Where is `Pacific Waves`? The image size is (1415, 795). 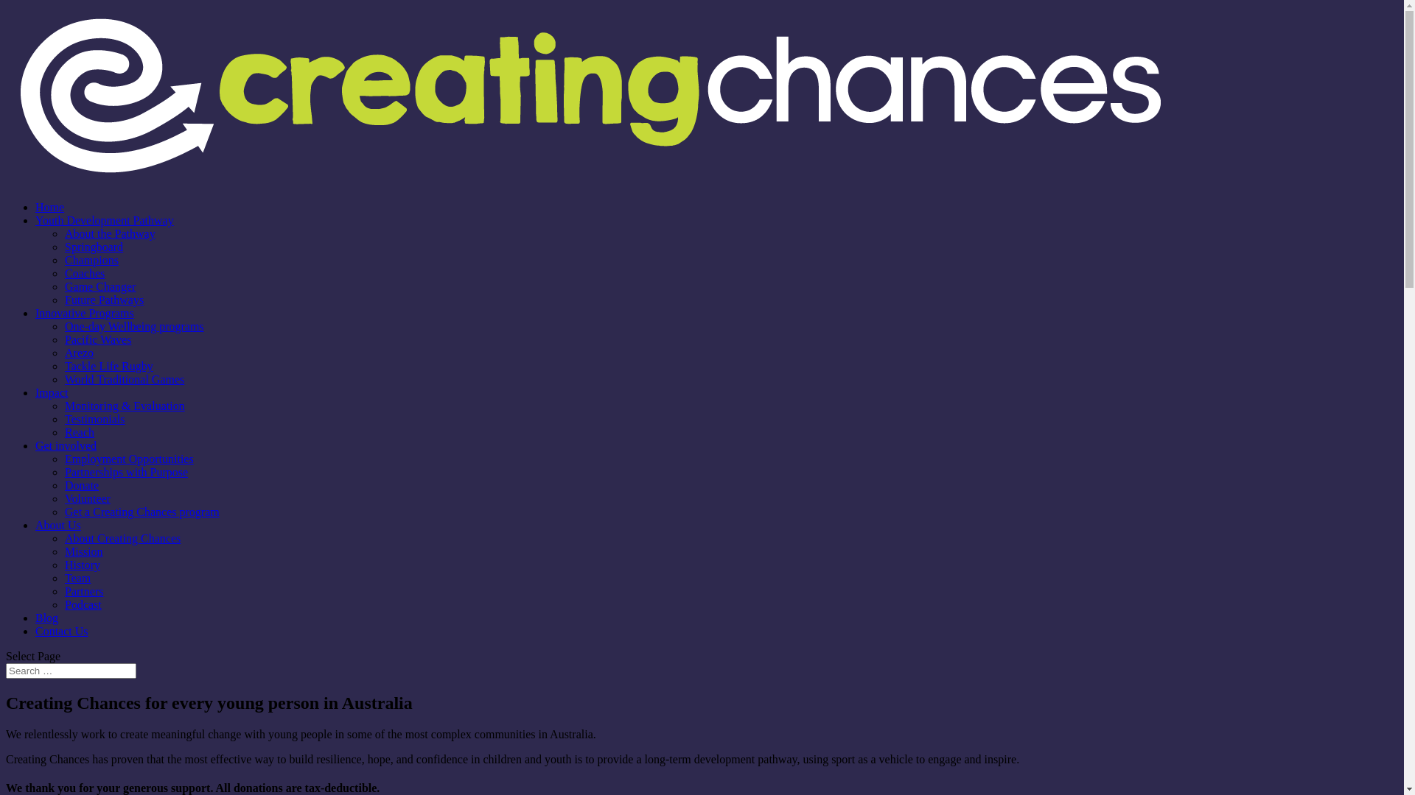
Pacific Waves is located at coordinates (98, 340).